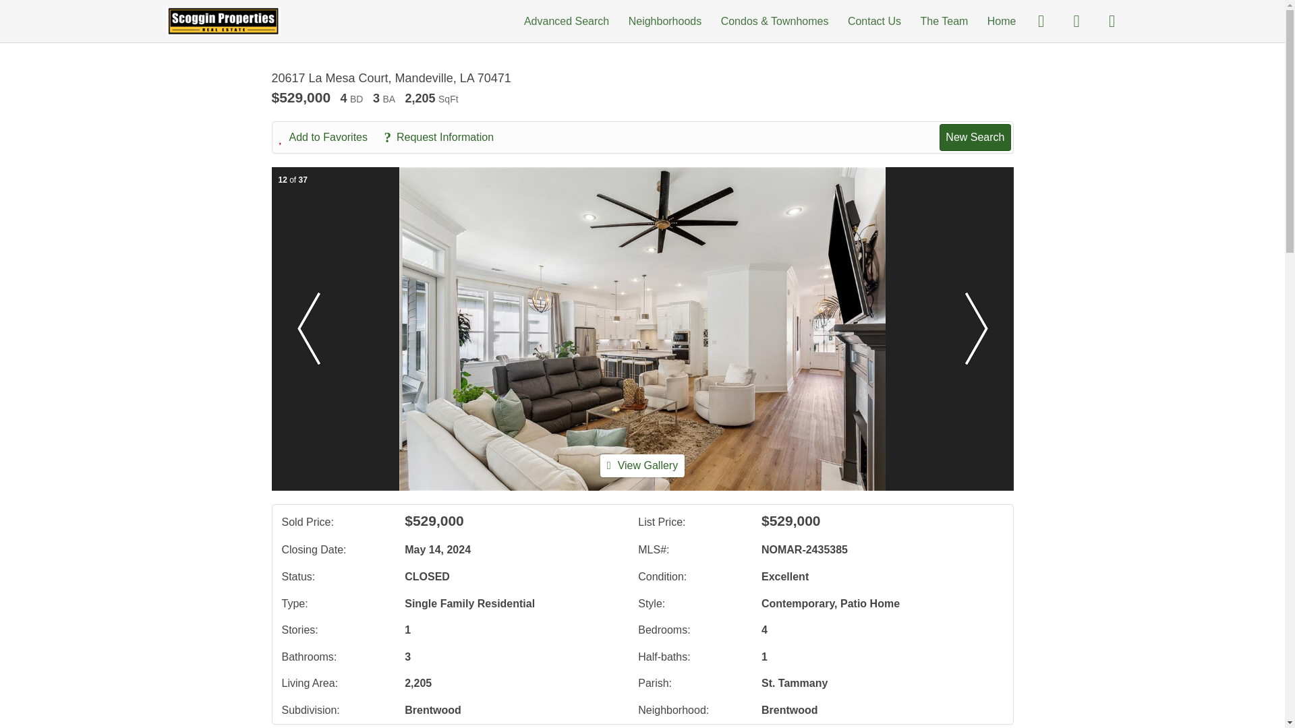 The width and height of the screenshot is (1295, 728). I want to click on Open contact form, so click(1041, 20).